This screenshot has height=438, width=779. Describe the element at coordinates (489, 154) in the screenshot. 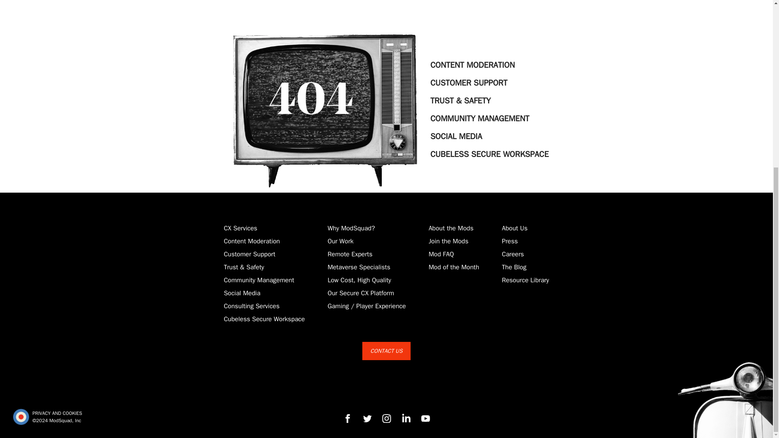

I see `CUBELESS SECURE WORKSPACE` at that location.